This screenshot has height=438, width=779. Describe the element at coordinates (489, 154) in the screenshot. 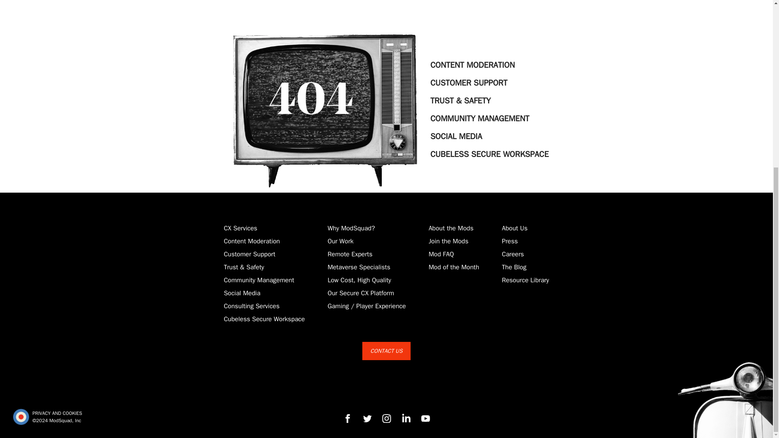

I see `CUBELESS SECURE WORKSPACE` at that location.